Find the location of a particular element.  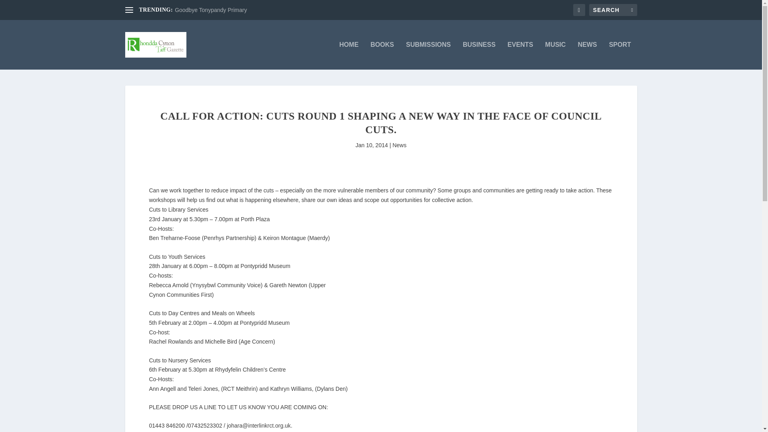

EVENTS is located at coordinates (520, 55).